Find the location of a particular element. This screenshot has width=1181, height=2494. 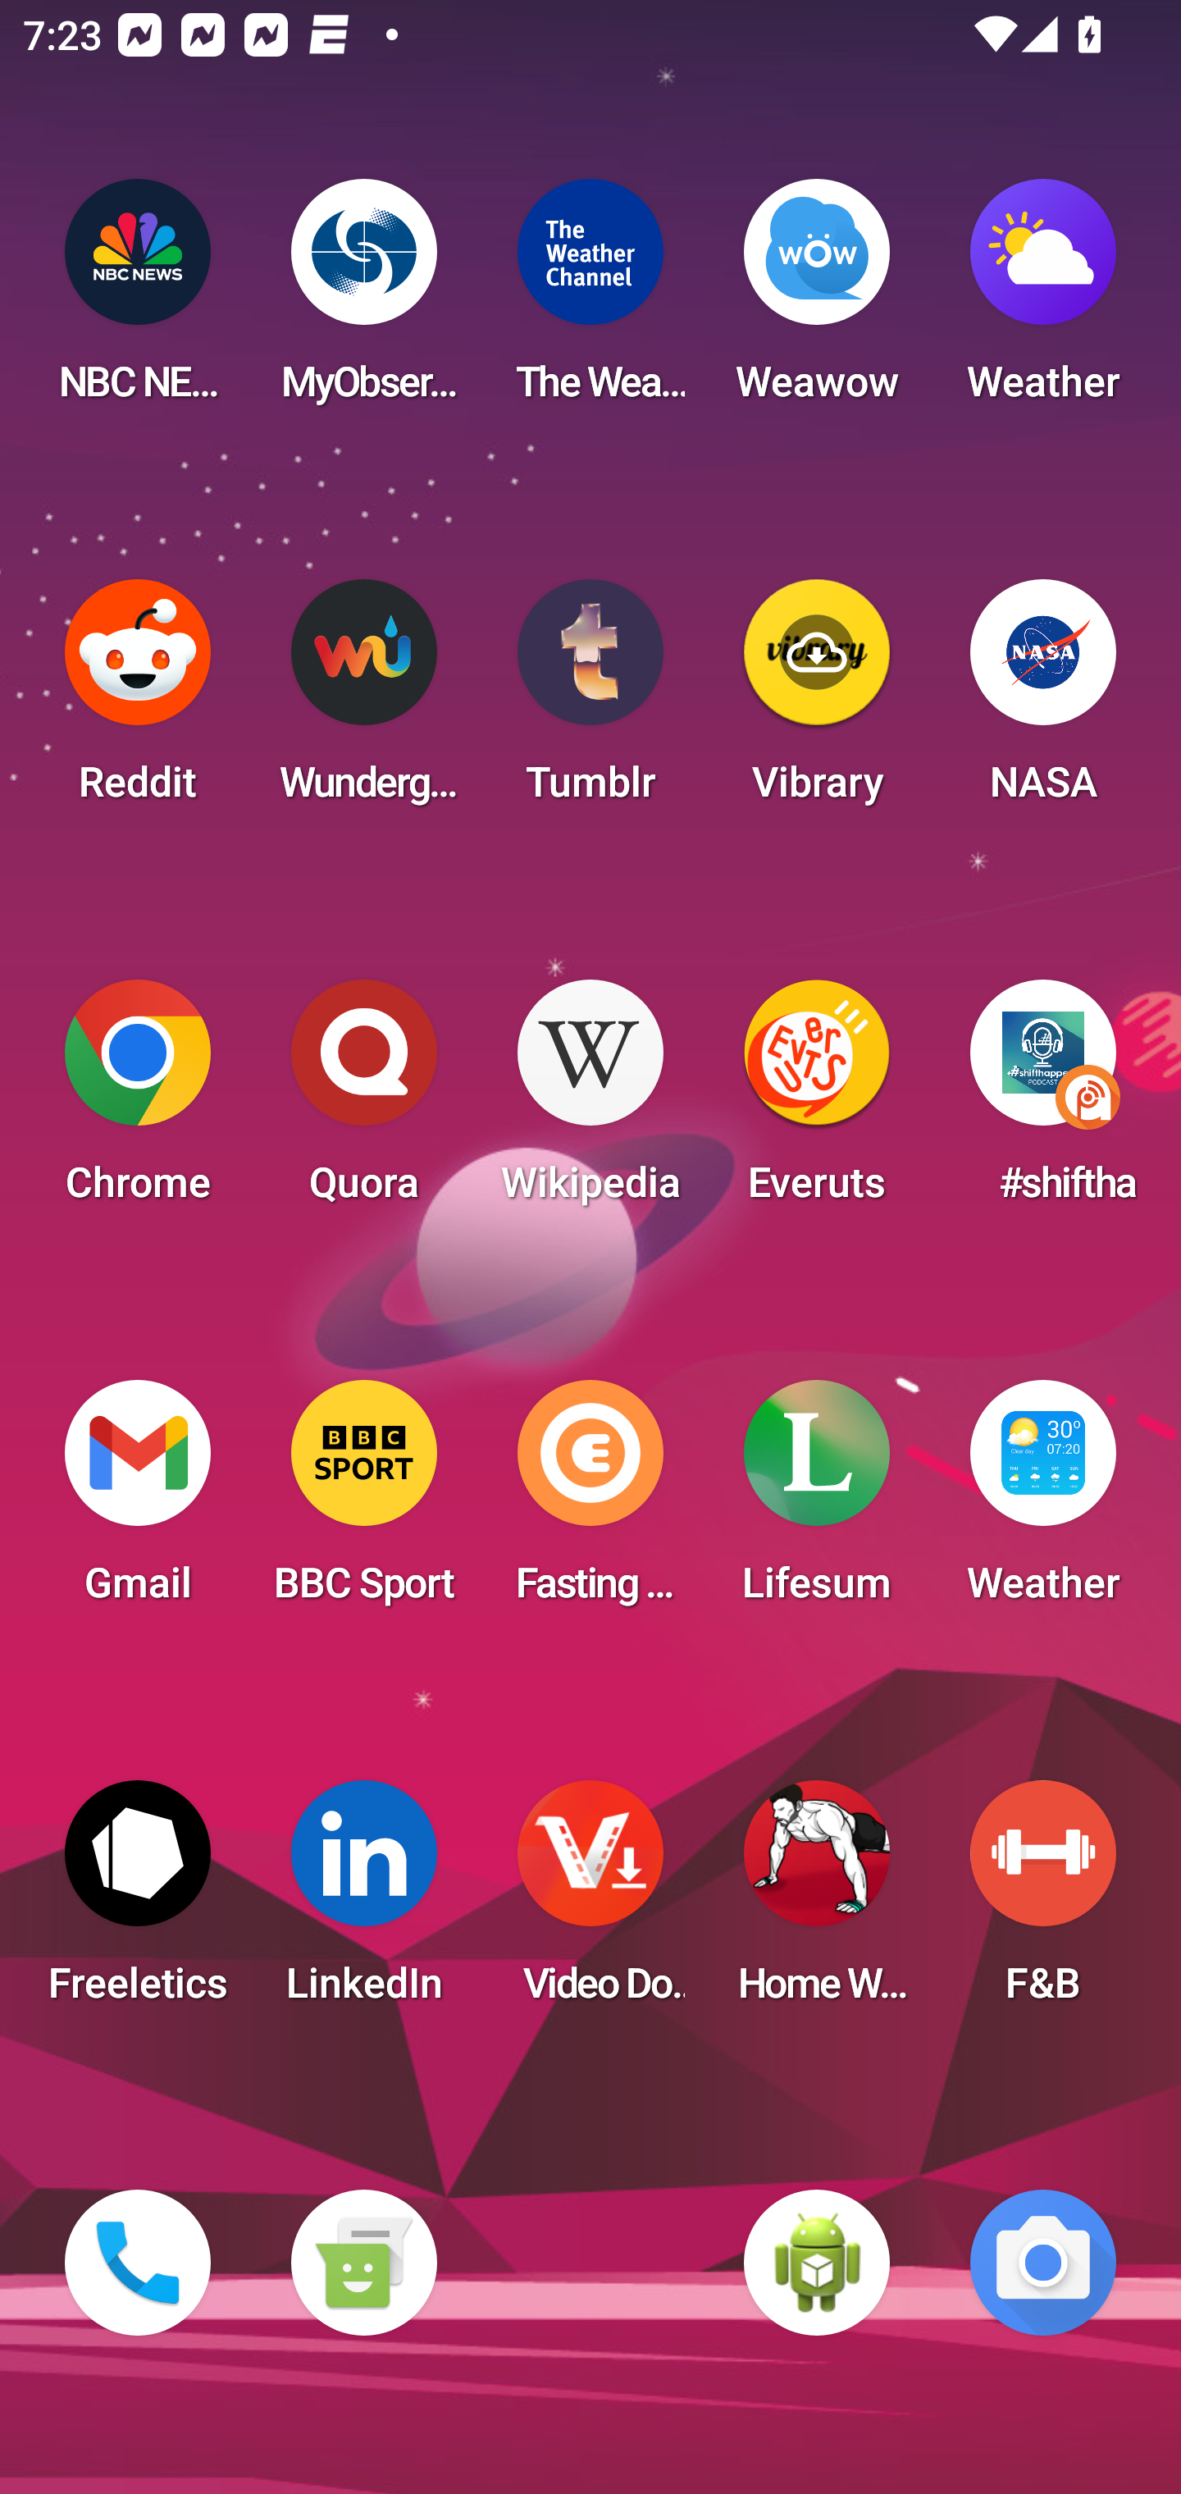

Quora is located at coordinates (363, 1101).